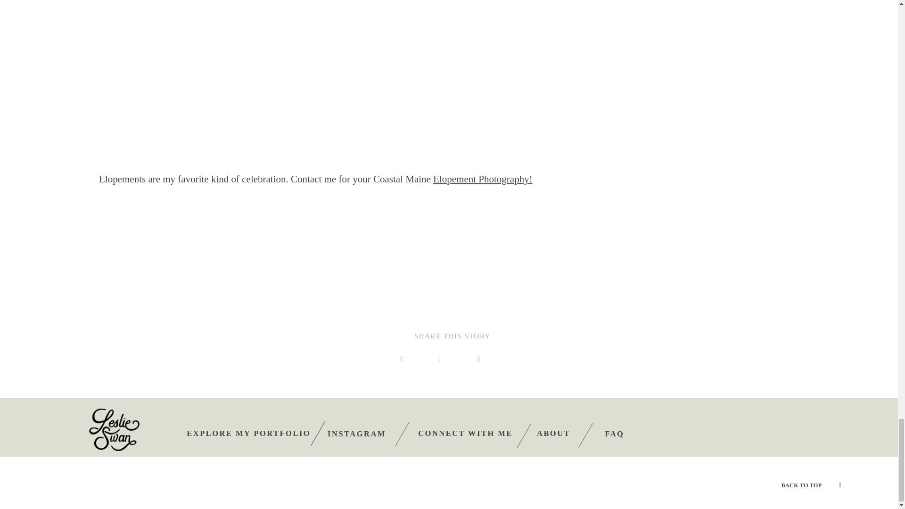 The width and height of the screenshot is (905, 509). I want to click on BACK TO TOP, so click(801, 485).